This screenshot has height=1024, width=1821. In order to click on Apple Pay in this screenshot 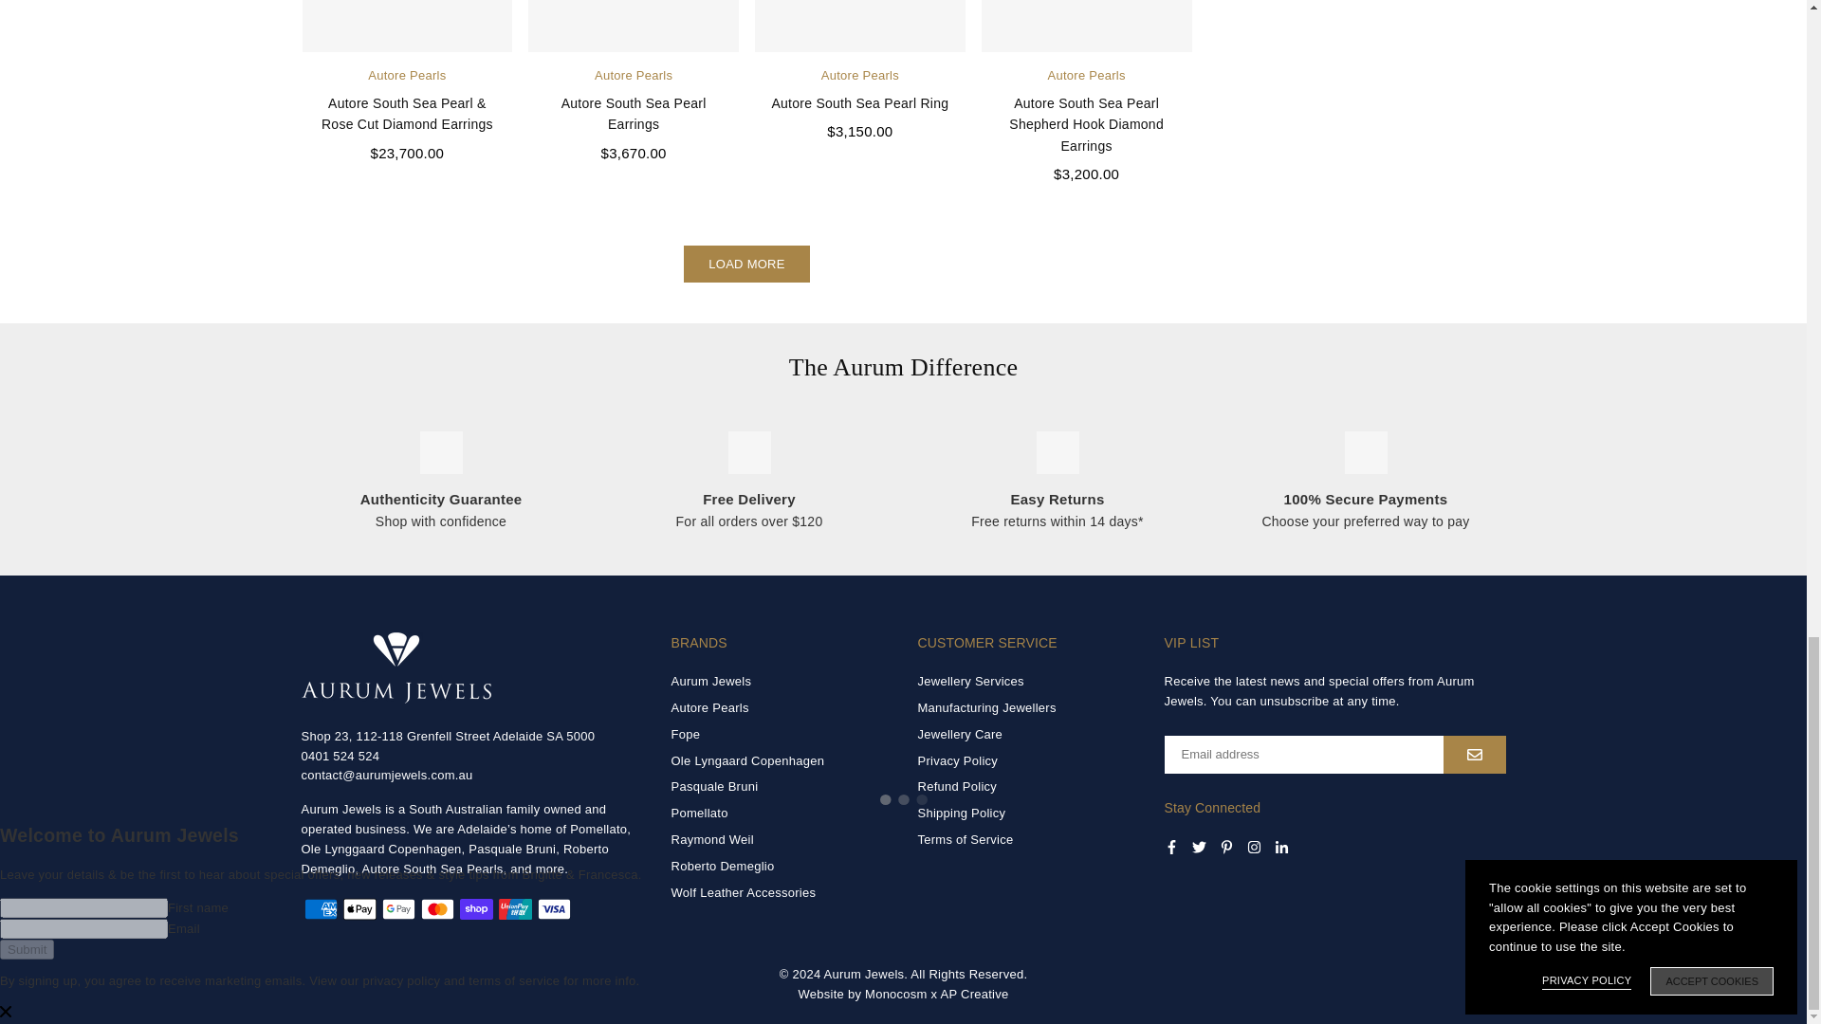, I will do `click(360, 908)`.